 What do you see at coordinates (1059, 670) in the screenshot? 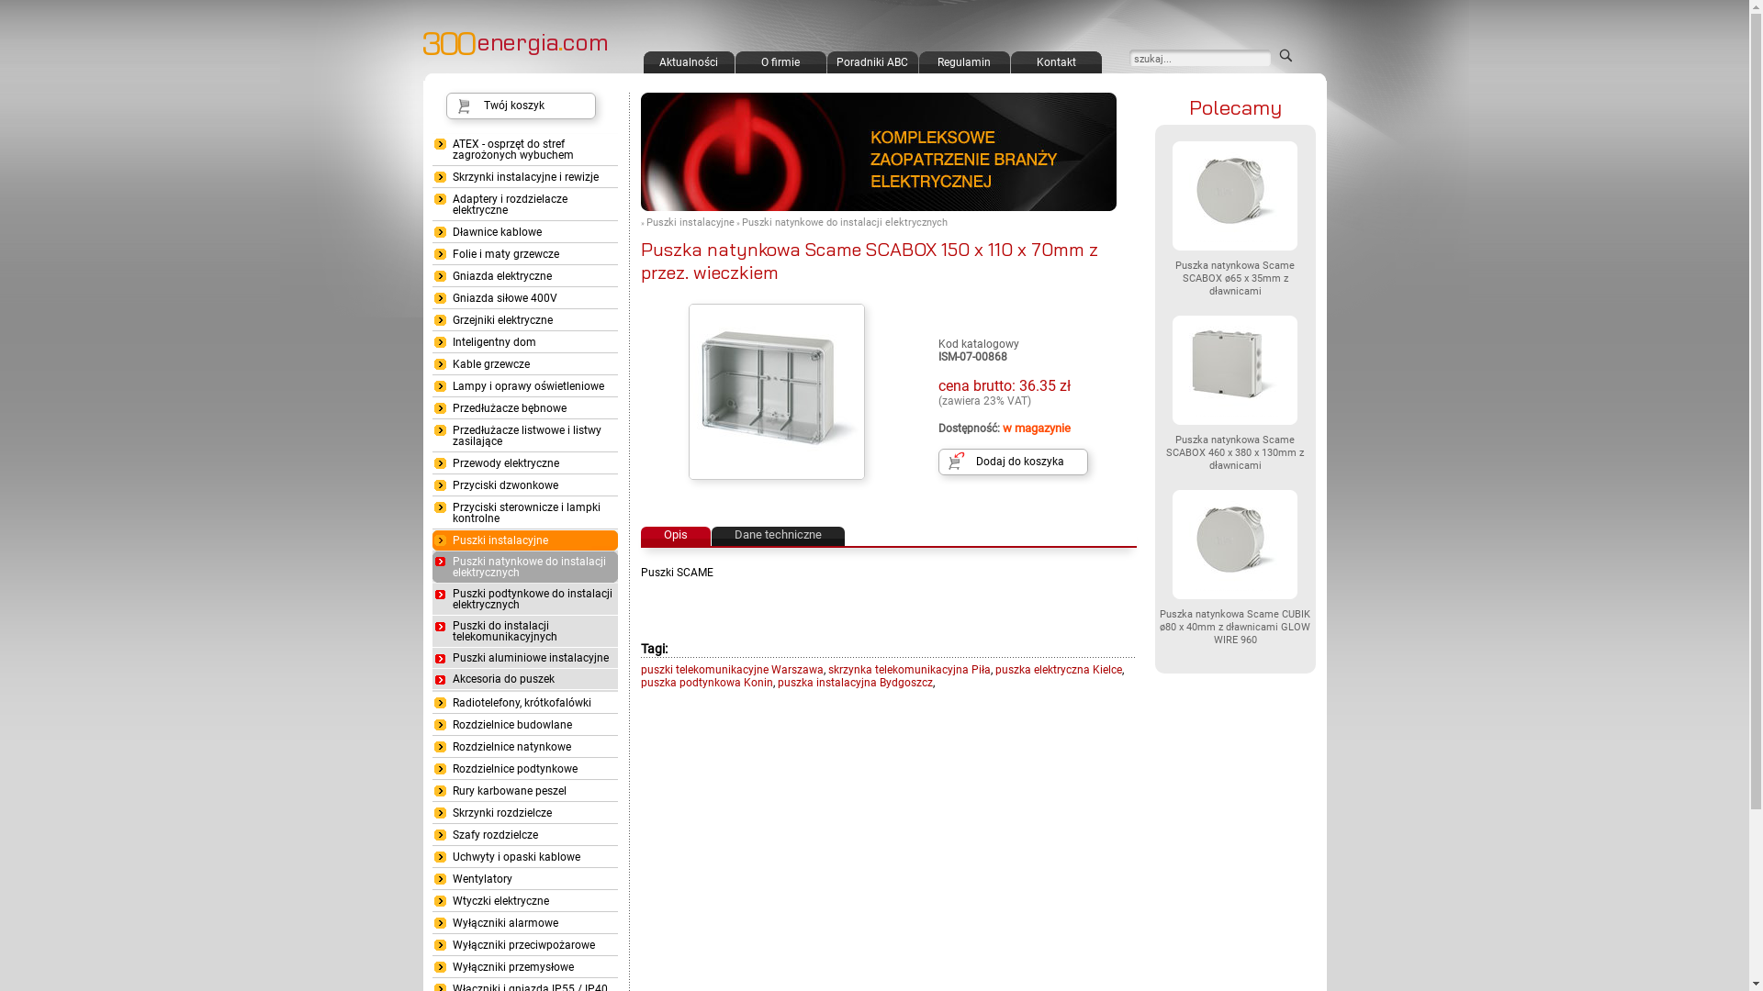
I see `puszka elektryczna Kielce` at bounding box center [1059, 670].